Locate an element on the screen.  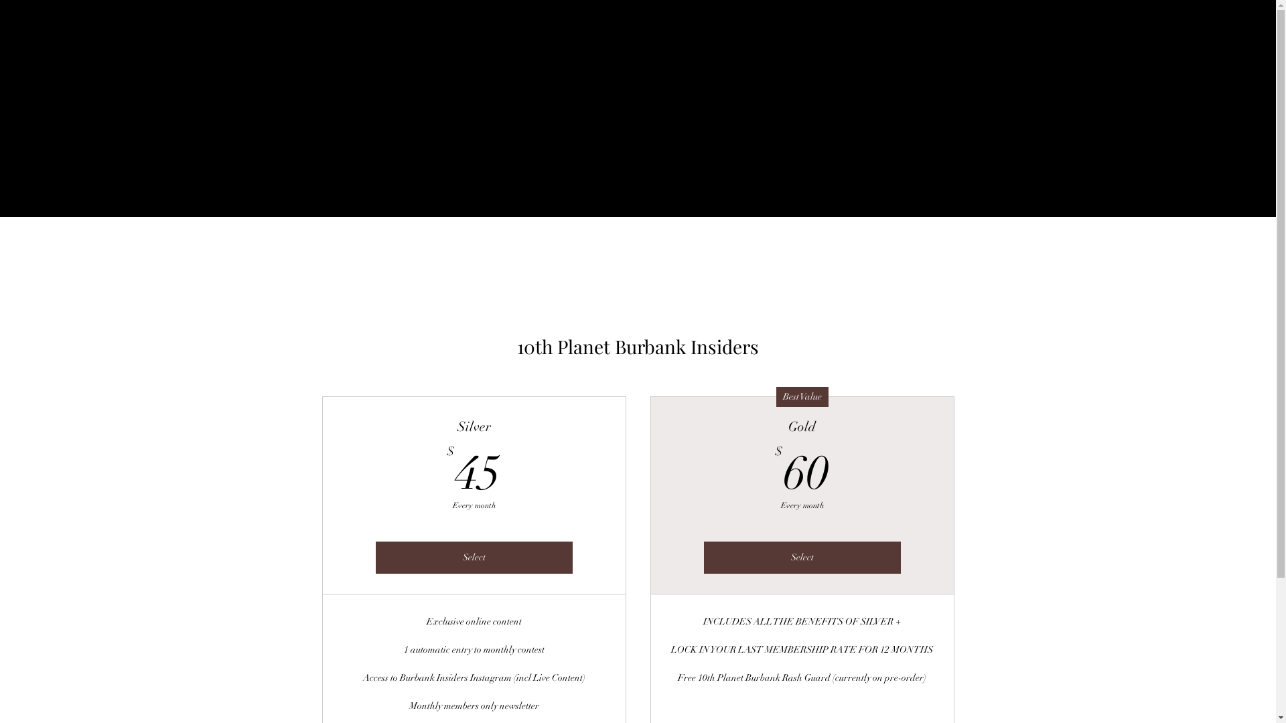
Select is located at coordinates (474, 558).